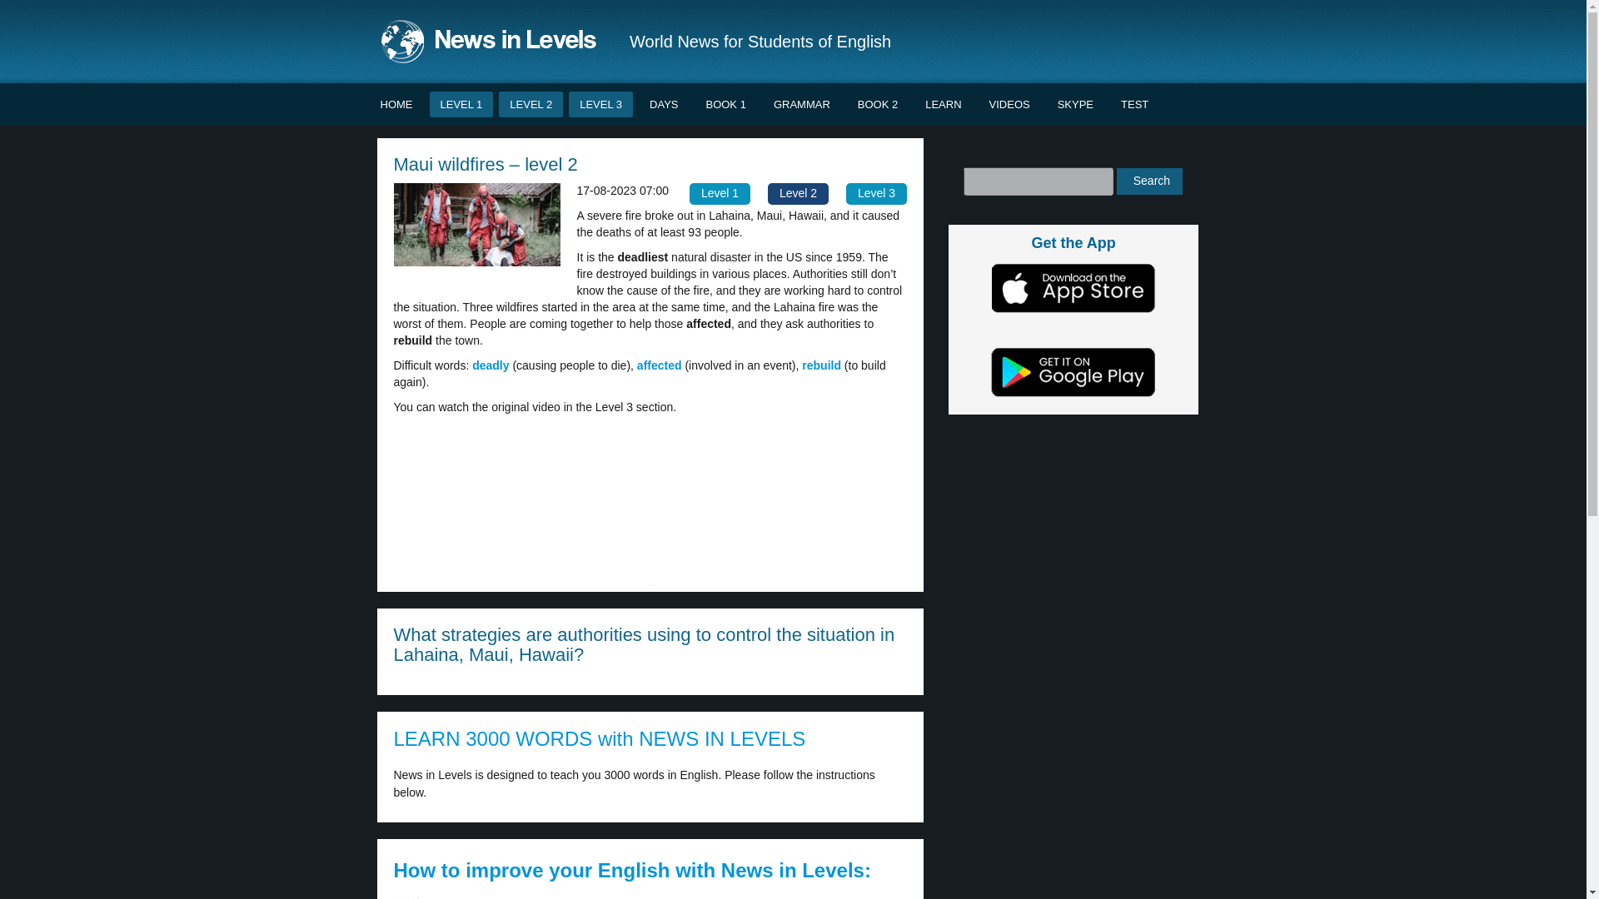 Image resolution: width=1599 pixels, height=899 pixels. I want to click on LEARN, so click(943, 105).